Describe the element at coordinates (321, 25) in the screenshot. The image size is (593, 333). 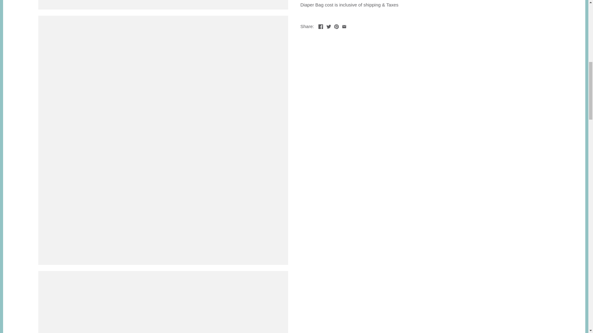
I see `Share on Facebook` at that location.